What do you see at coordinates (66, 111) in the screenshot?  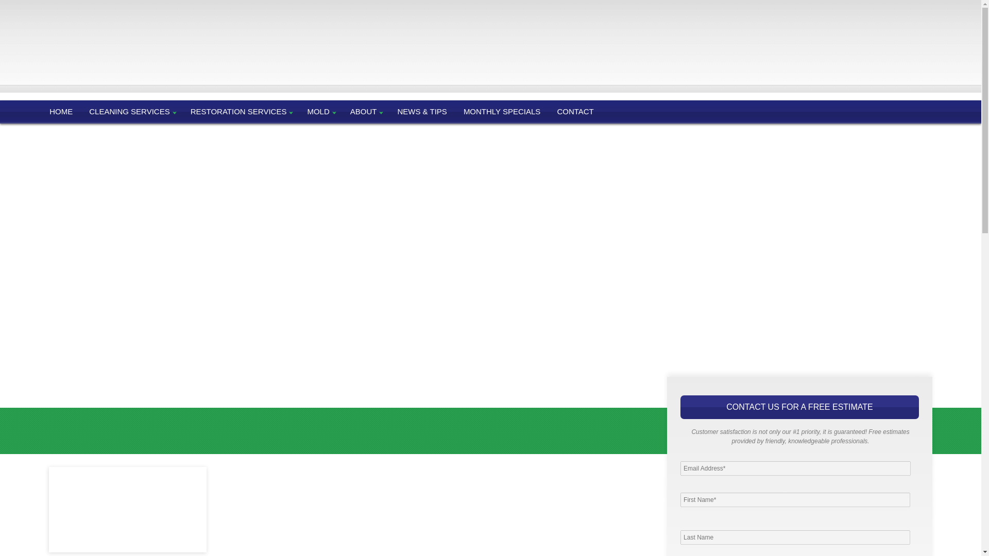 I see `HOME` at bounding box center [66, 111].